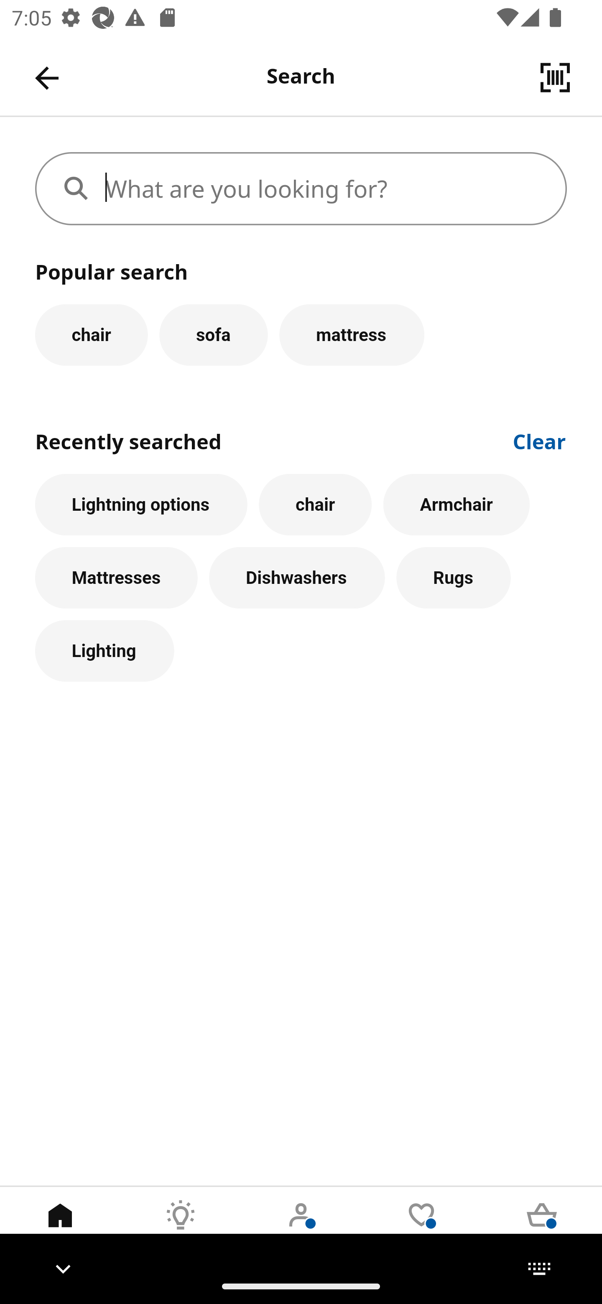 The width and height of the screenshot is (602, 1304). What do you see at coordinates (213, 334) in the screenshot?
I see `sofa` at bounding box center [213, 334].